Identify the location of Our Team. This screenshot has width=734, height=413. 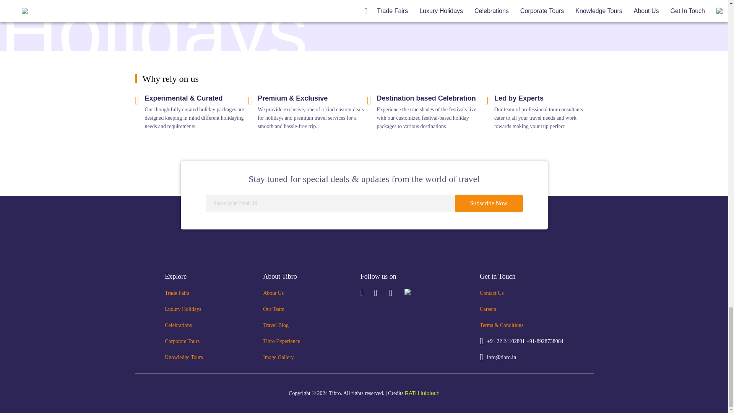
(274, 309).